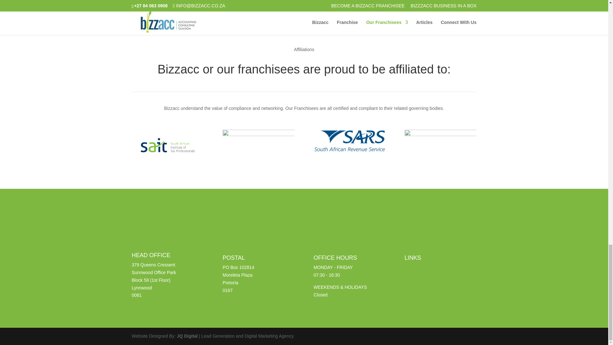 This screenshot has height=345, width=613. What do you see at coordinates (423, 290) in the screenshot?
I see `PRIVACY POLICY` at bounding box center [423, 290].